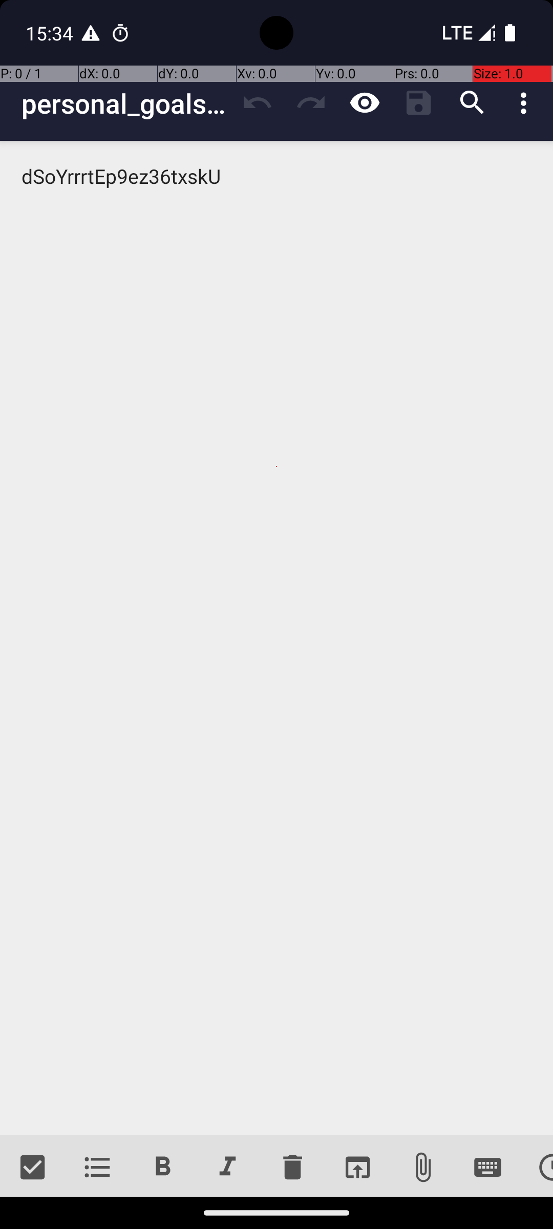  Describe the element at coordinates (126, 103) in the screenshot. I see `personal_goals_2024_copy` at that location.